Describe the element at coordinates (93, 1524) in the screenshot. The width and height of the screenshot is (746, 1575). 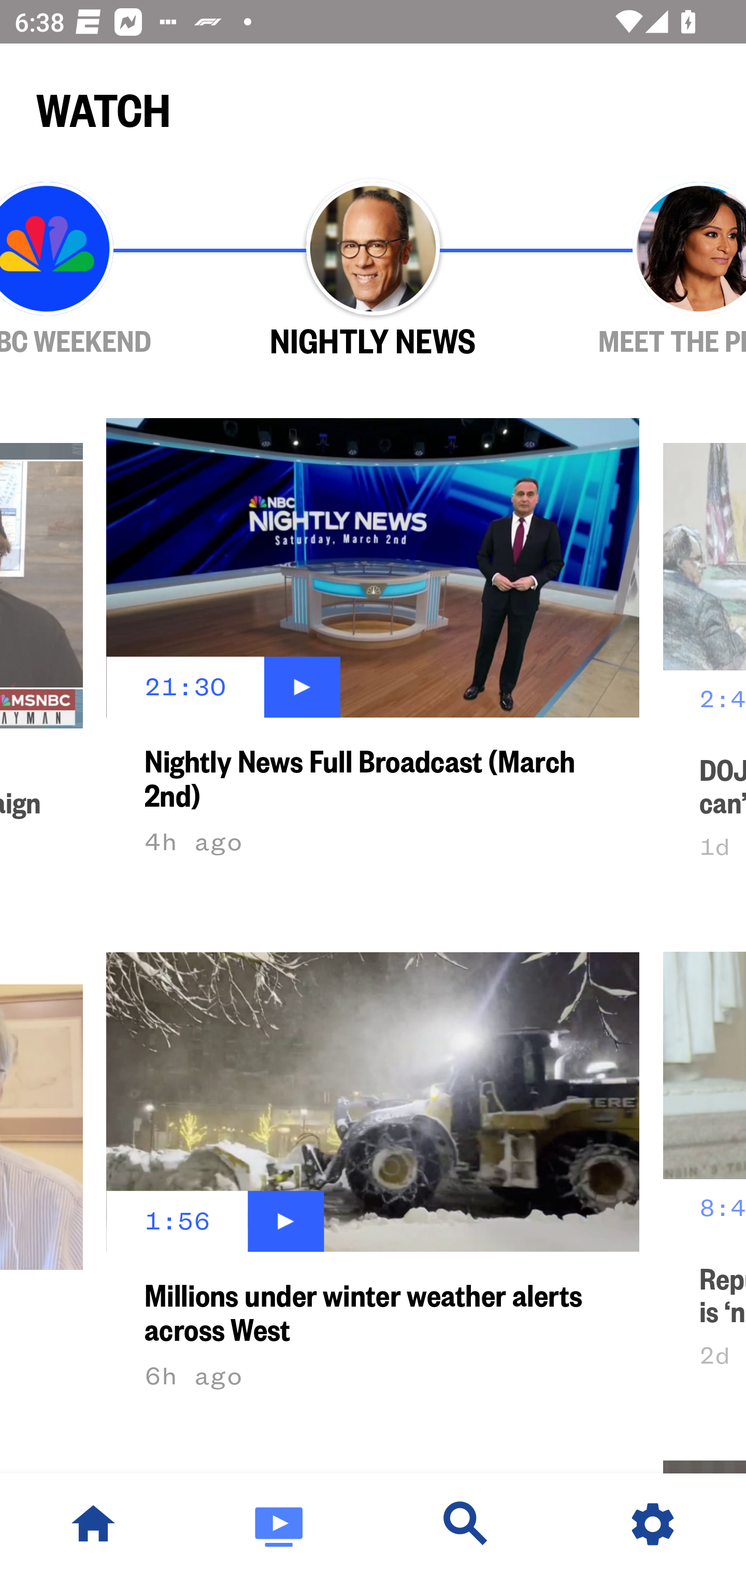
I see `NBC News Home` at that location.